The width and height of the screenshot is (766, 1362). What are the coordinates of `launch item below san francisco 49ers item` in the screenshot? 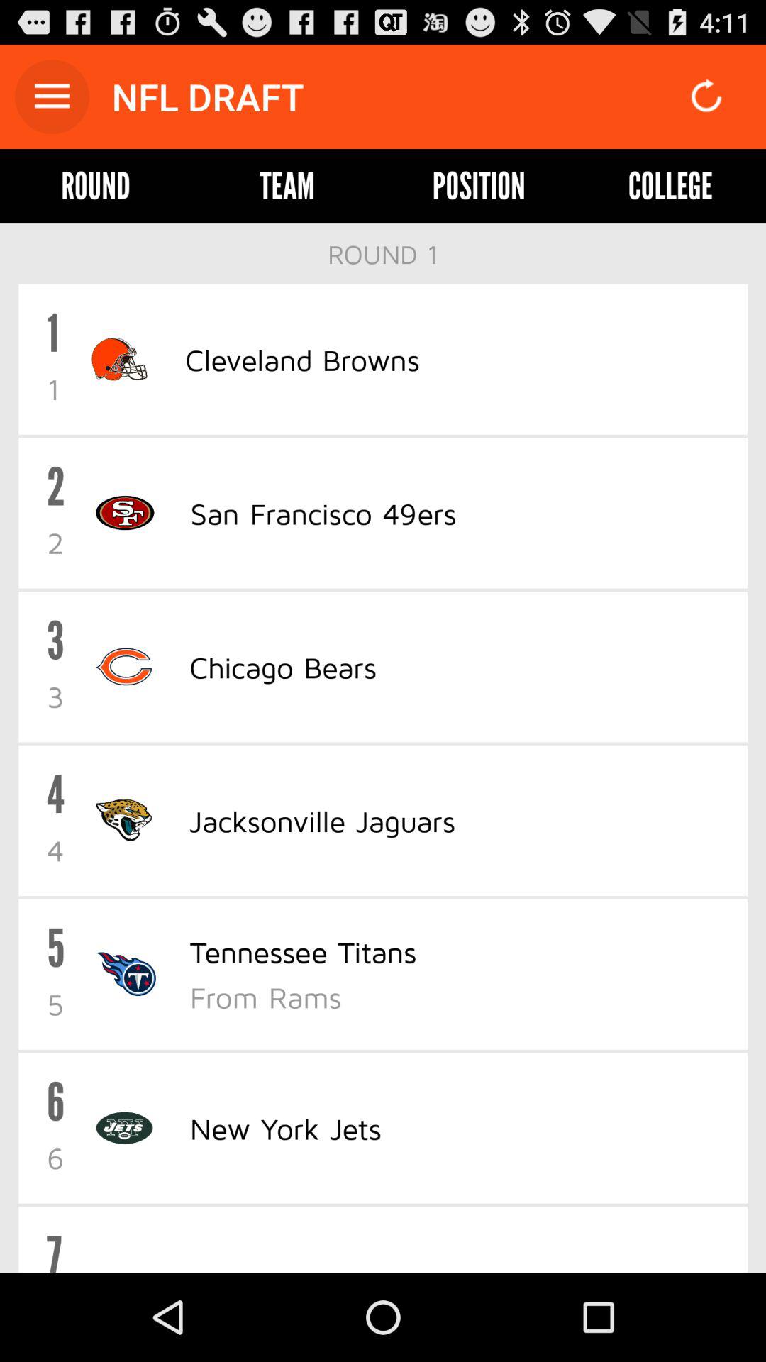 It's located at (282, 667).